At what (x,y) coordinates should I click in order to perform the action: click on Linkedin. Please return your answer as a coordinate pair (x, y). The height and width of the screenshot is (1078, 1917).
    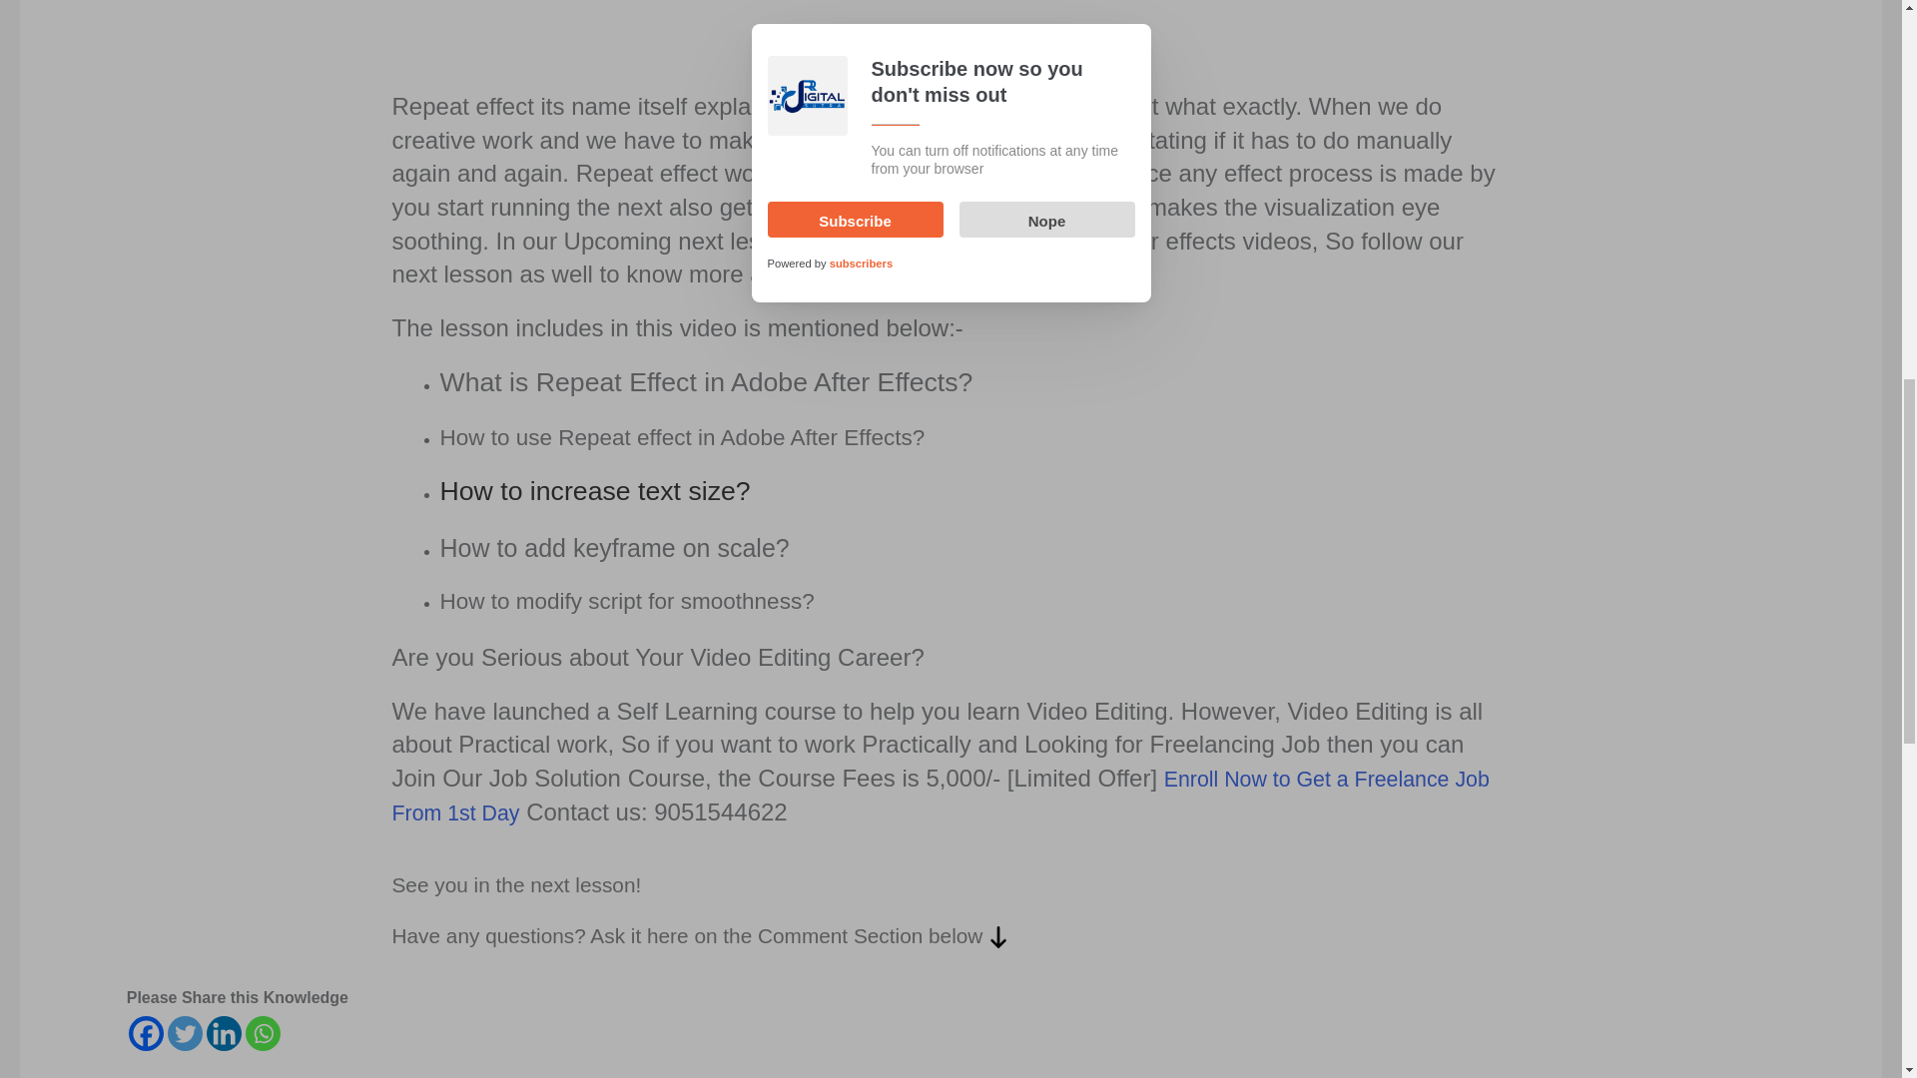
    Looking at the image, I should click on (224, 1034).